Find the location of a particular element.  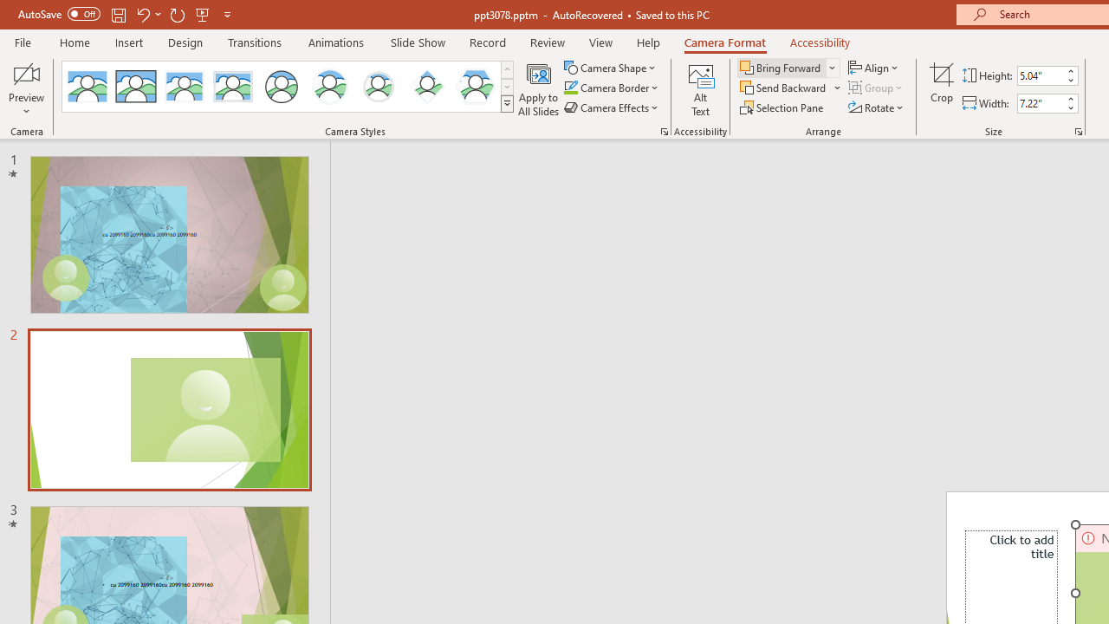

Soft Edge Rectangle is located at coordinates (232, 87).